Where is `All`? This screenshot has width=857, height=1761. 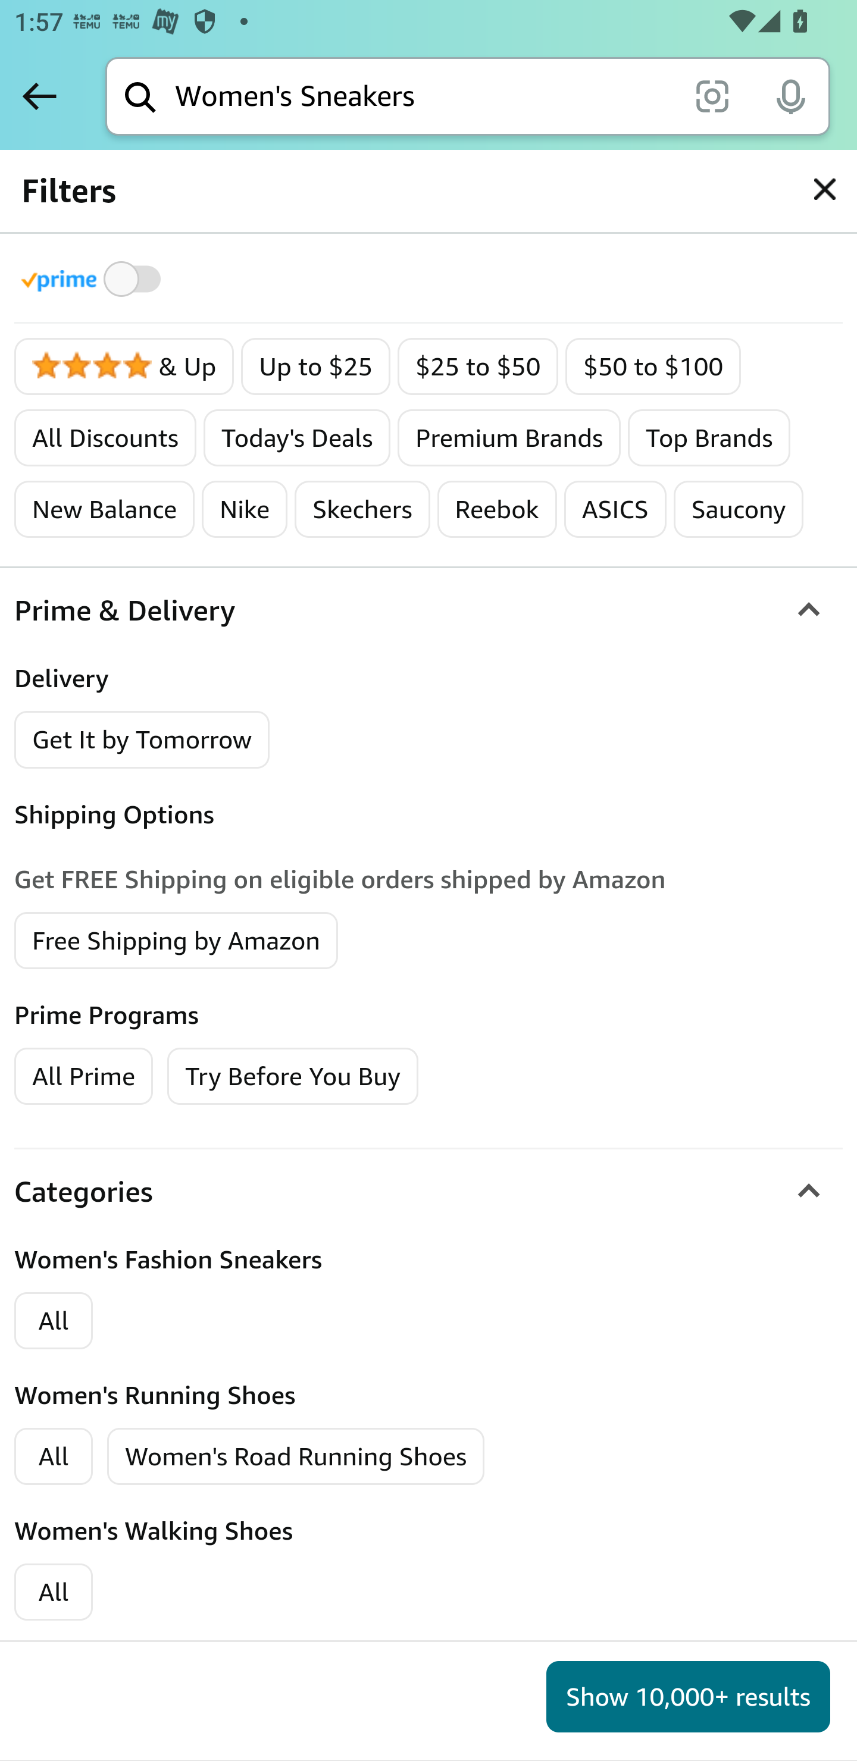
All is located at coordinates (54, 1321).